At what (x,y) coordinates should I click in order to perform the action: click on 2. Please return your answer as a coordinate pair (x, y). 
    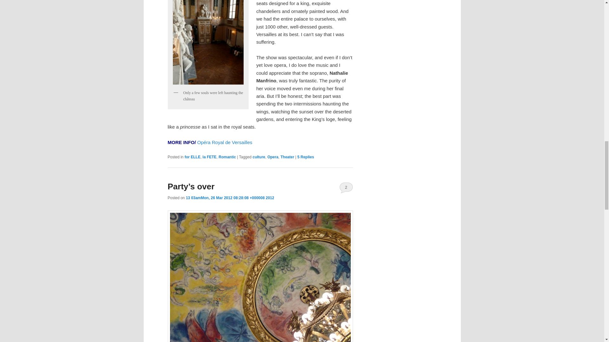
    Looking at the image, I should click on (346, 187).